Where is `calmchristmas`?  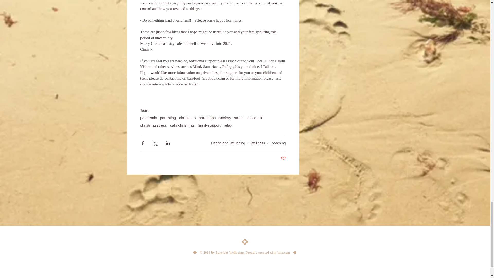 calmchristmas is located at coordinates (182, 125).